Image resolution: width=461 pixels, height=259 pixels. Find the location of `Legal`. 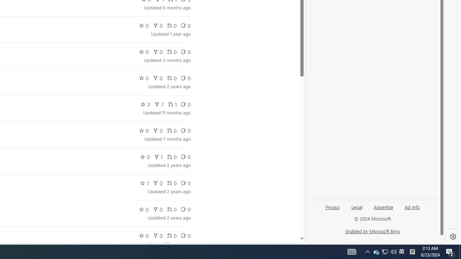

Legal is located at coordinates (357, 210).